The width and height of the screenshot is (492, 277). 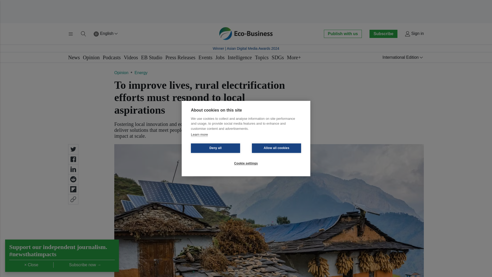 I want to click on Share on LinkedIn, so click(x=73, y=169).